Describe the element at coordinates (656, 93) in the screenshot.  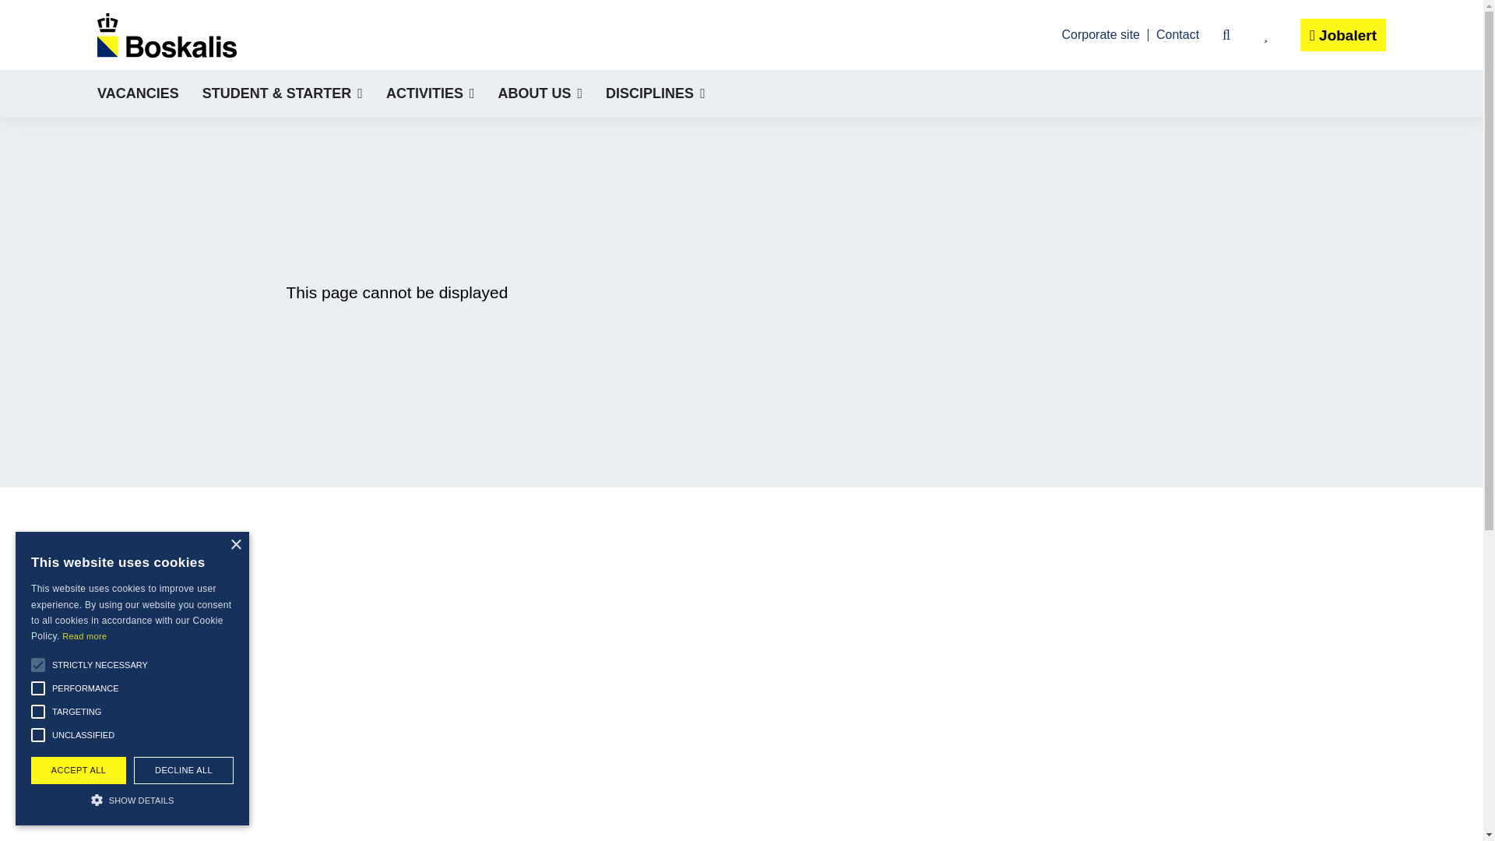
I see `DISCIPLINES` at that location.